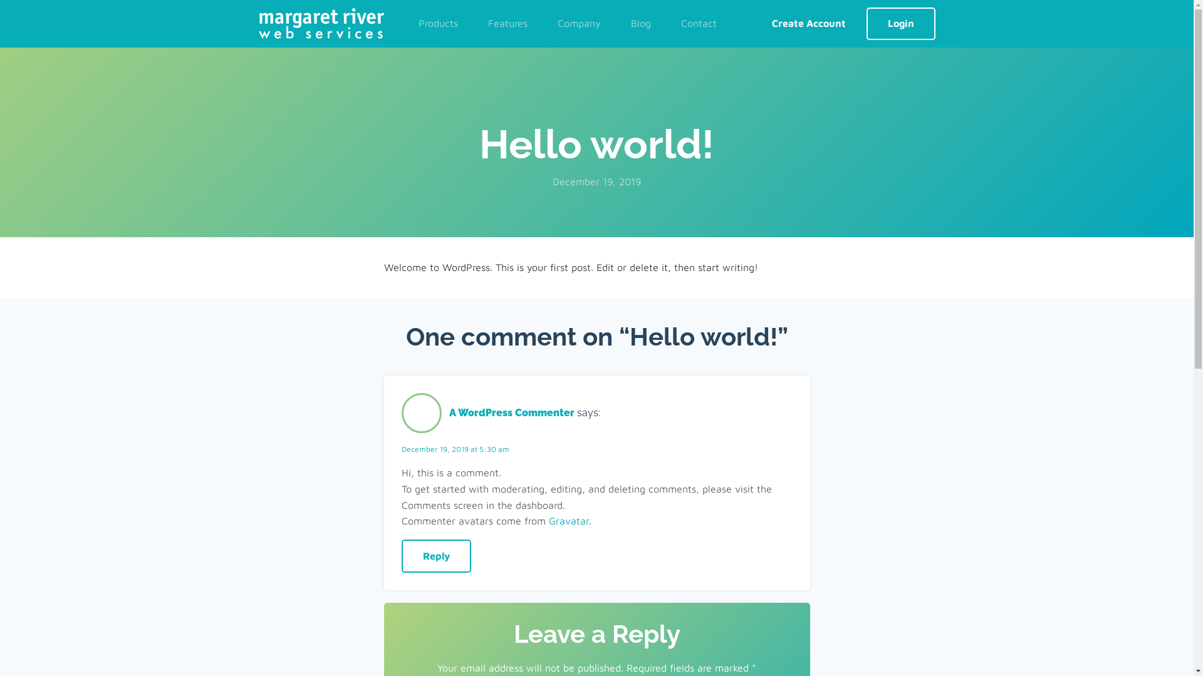 This screenshot has width=1203, height=676. I want to click on Products, so click(439, 24).